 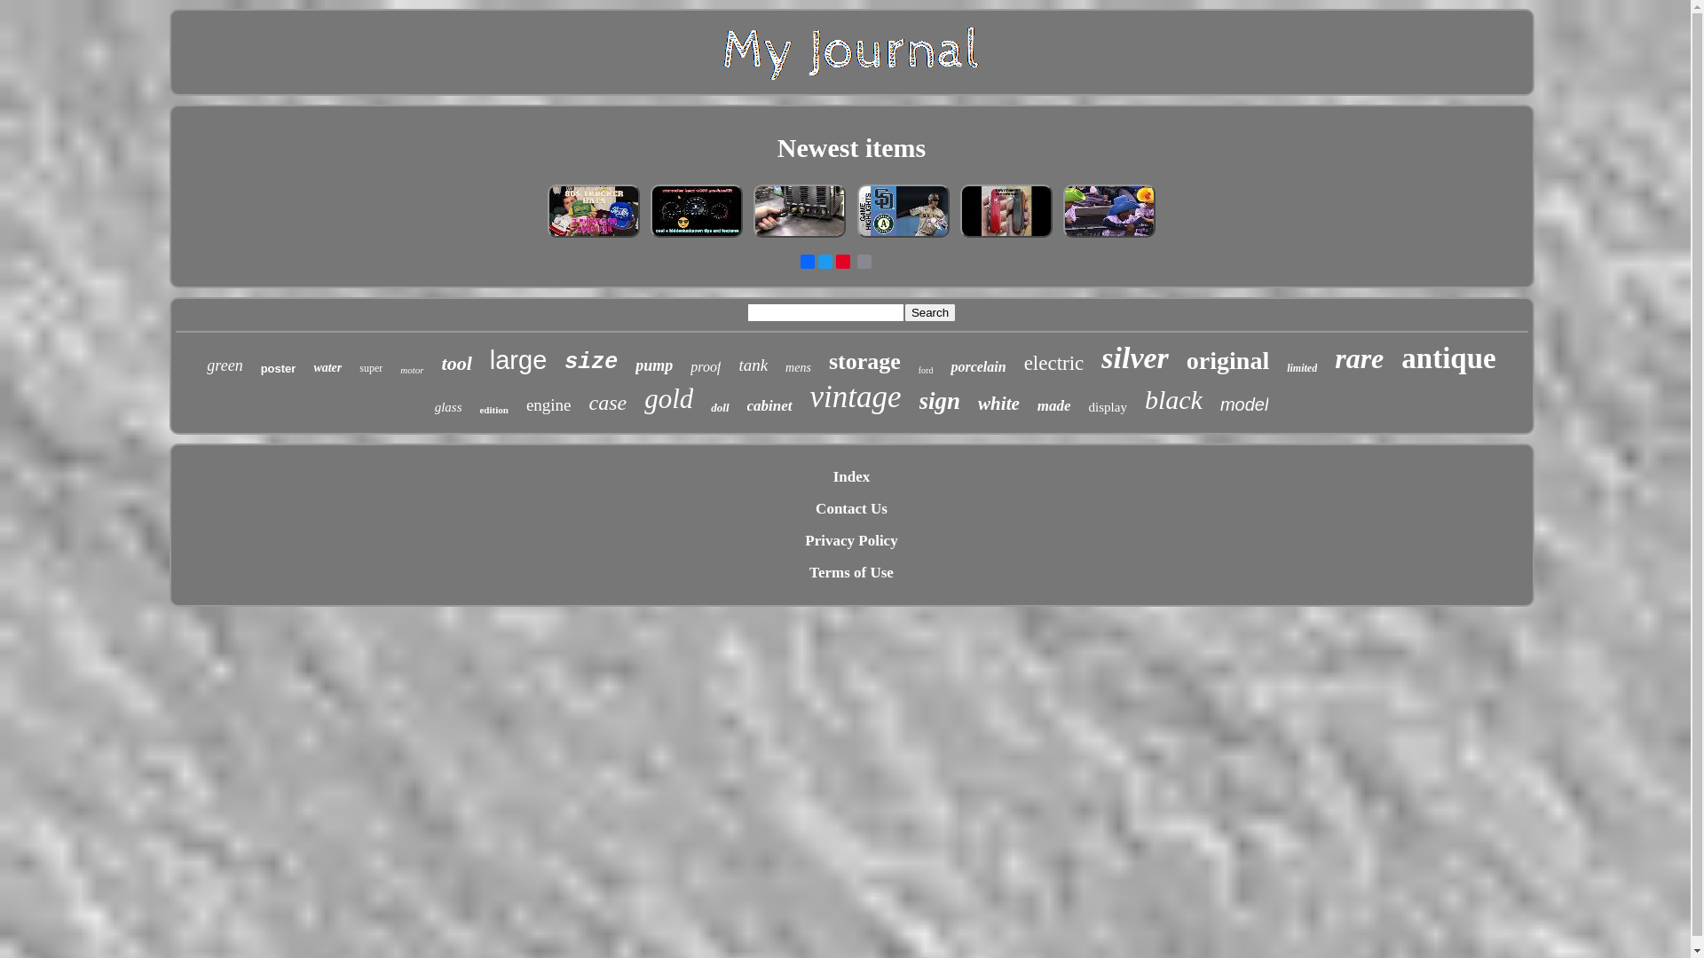 What do you see at coordinates (548, 405) in the screenshot?
I see `engine` at bounding box center [548, 405].